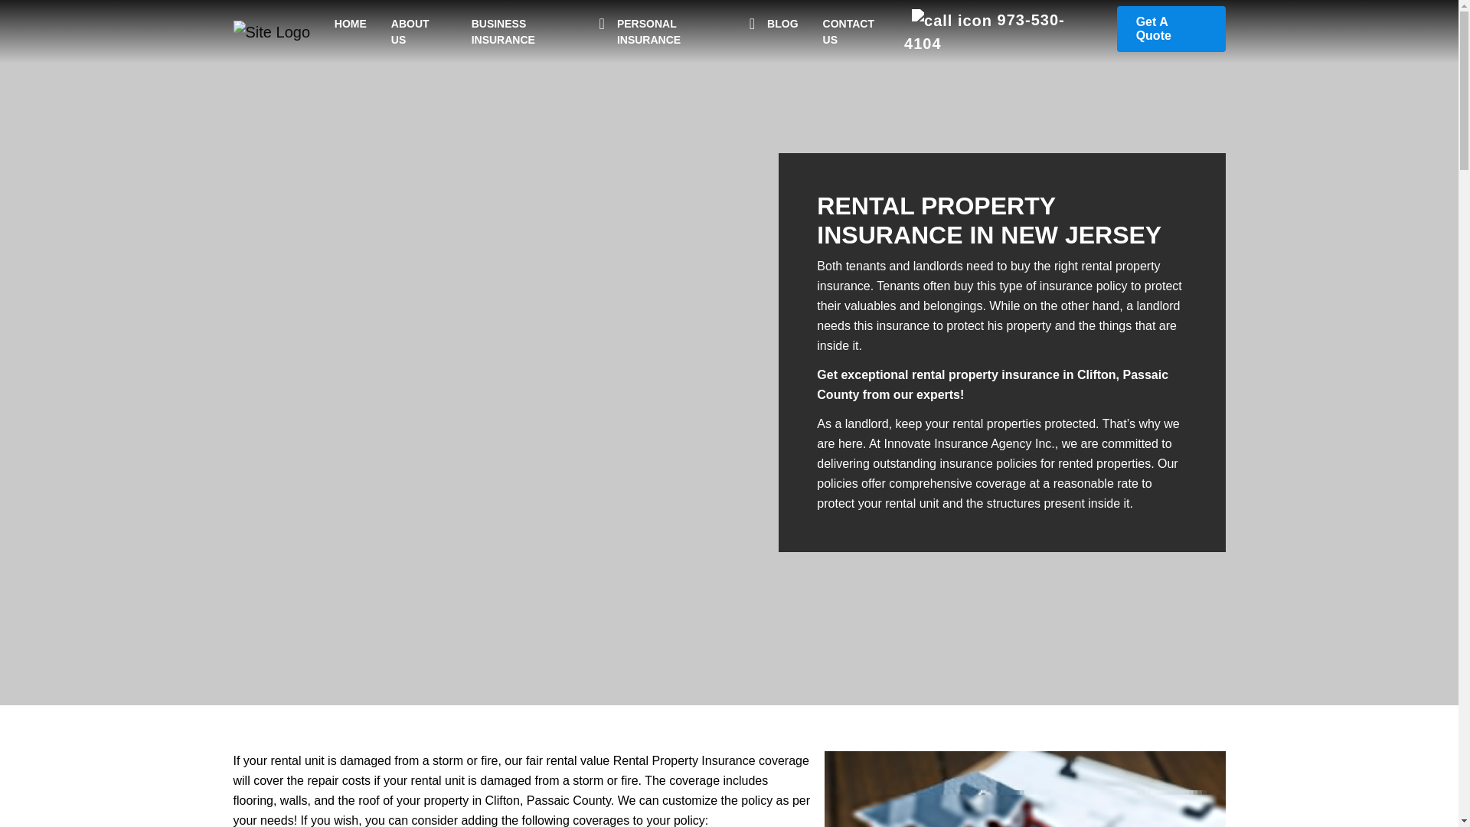  I want to click on CONTACT US, so click(857, 31).